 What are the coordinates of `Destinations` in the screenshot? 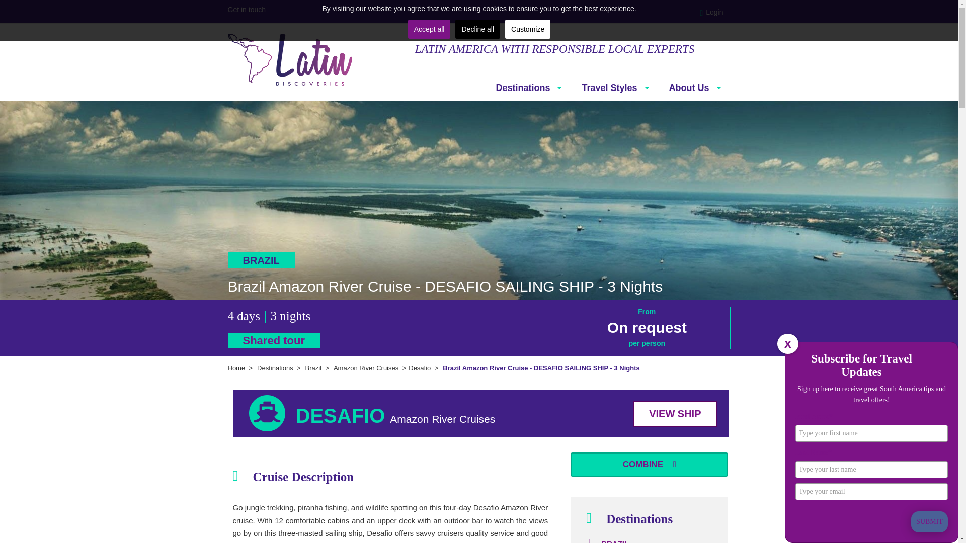 It's located at (528, 87).